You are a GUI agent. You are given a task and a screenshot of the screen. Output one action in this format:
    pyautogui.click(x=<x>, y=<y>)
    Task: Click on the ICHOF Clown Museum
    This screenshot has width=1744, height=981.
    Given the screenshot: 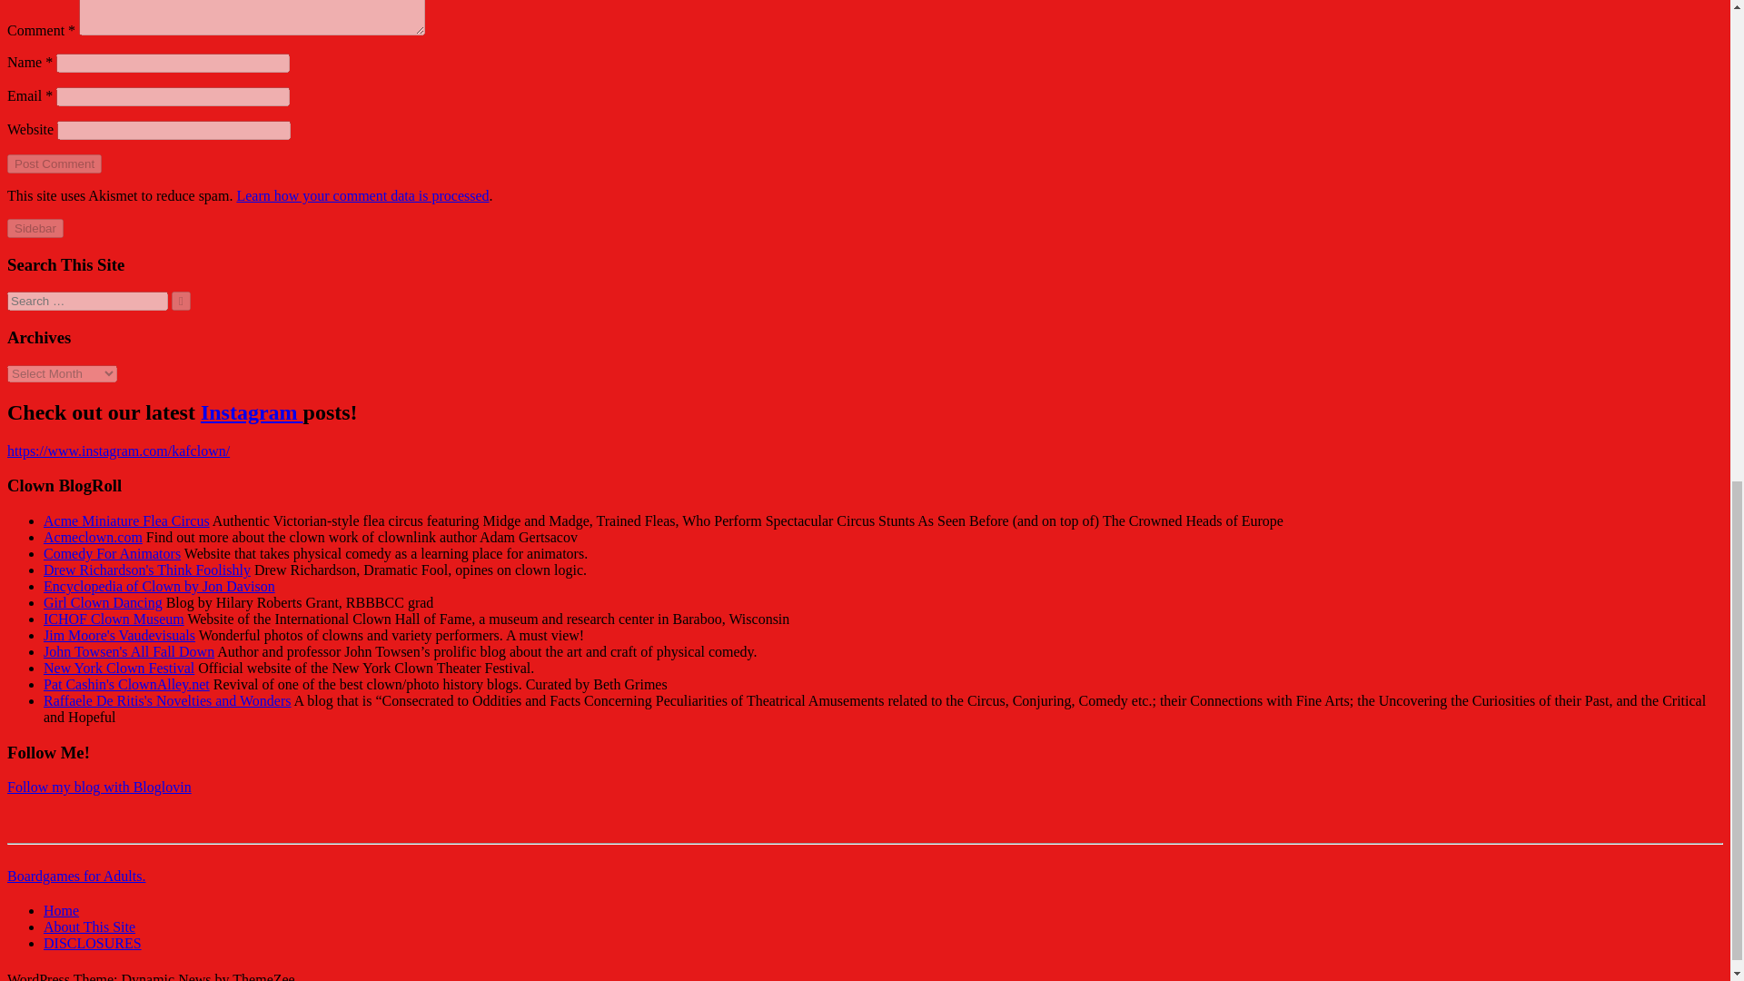 What is the action you would take?
    pyautogui.click(x=114, y=619)
    